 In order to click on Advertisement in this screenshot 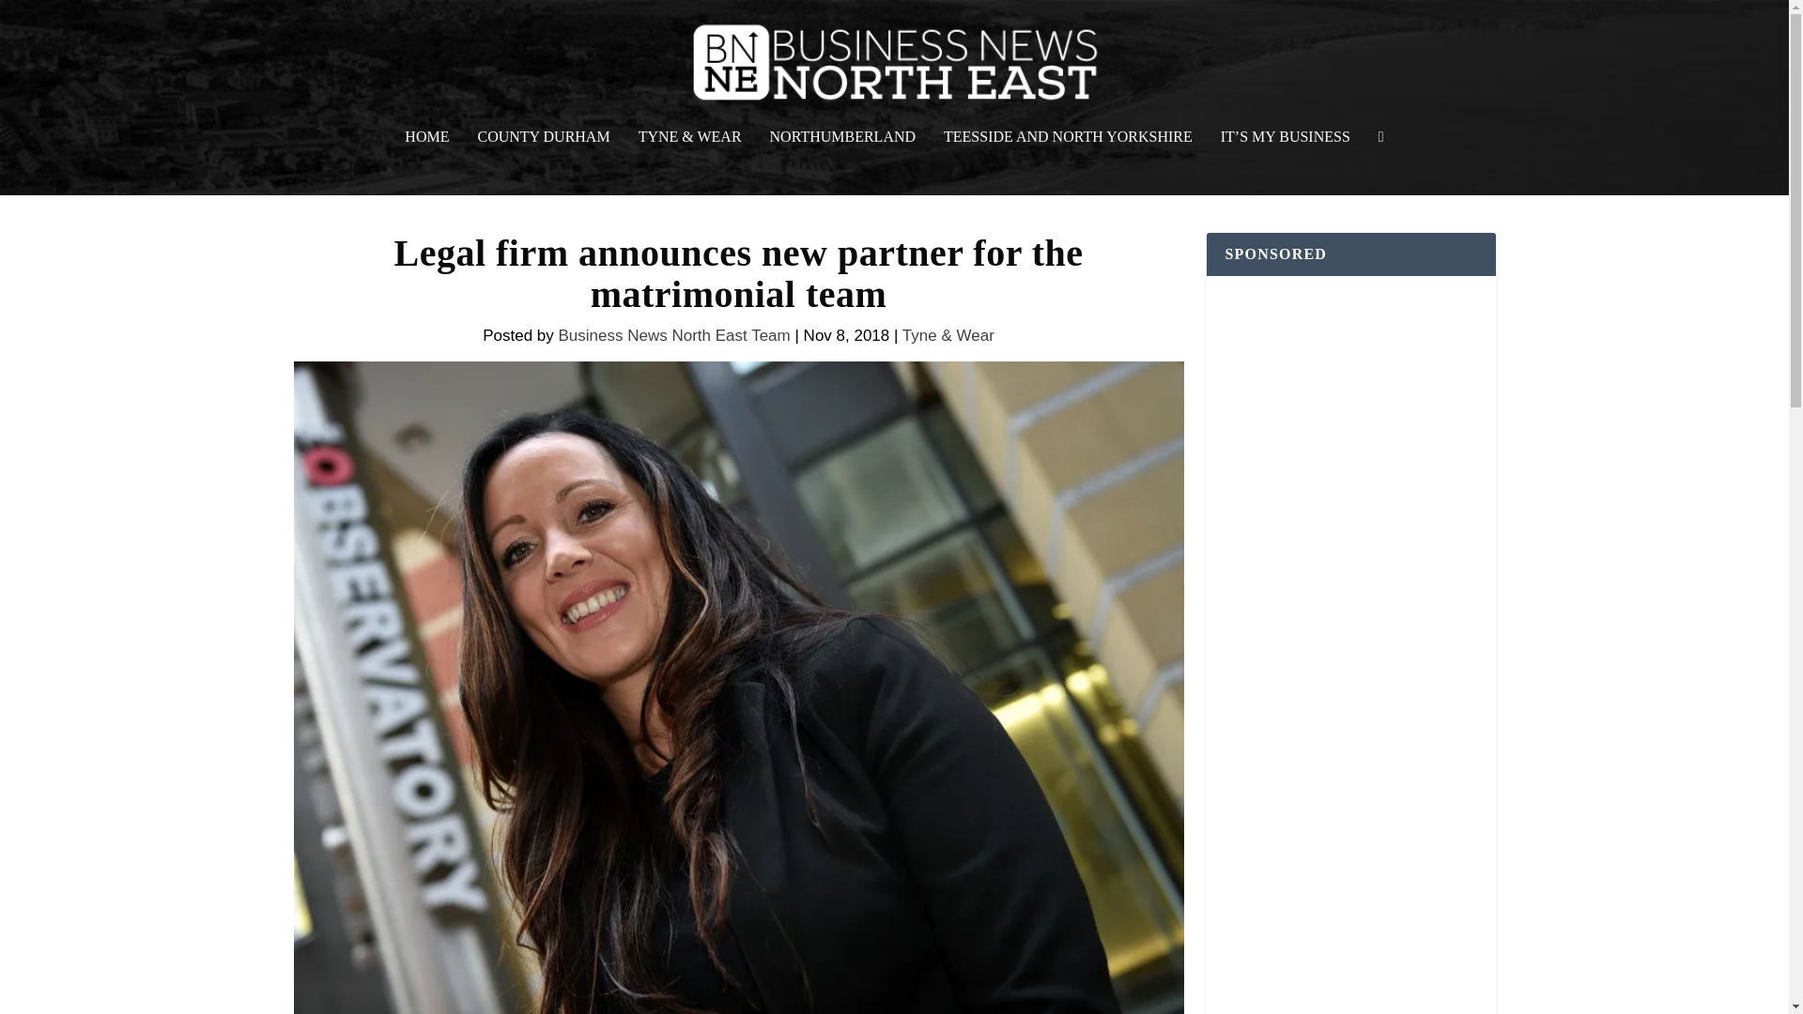, I will do `click(1350, 971)`.